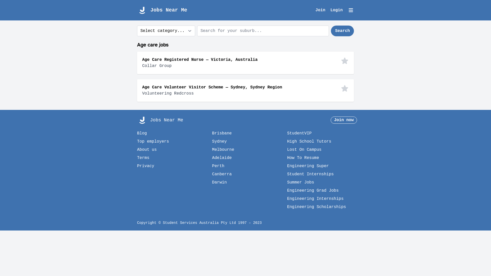  What do you see at coordinates (323, 10) in the screenshot?
I see `Join` at bounding box center [323, 10].